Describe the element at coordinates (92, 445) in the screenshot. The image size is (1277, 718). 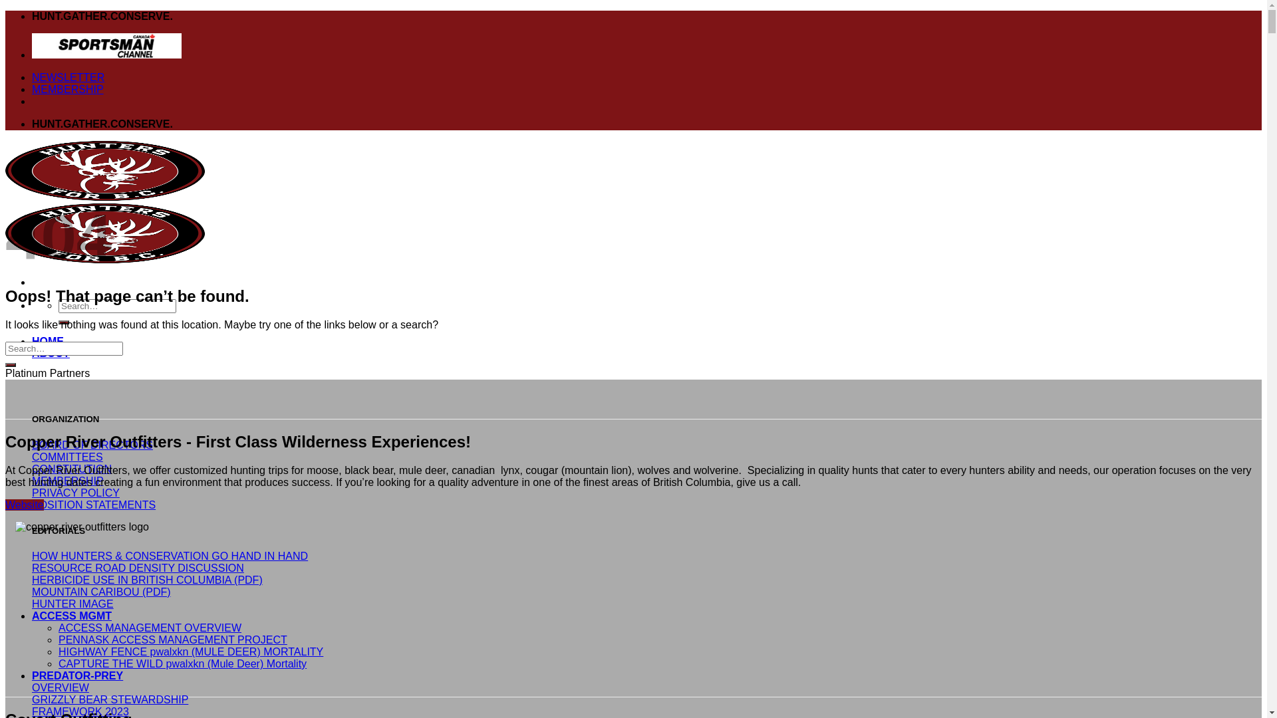
I see `BOARD OF DIRECTORS` at that location.